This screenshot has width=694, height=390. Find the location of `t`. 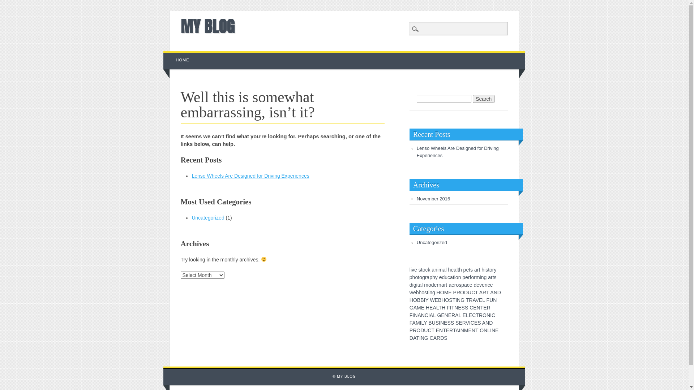

t is located at coordinates (419, 277).